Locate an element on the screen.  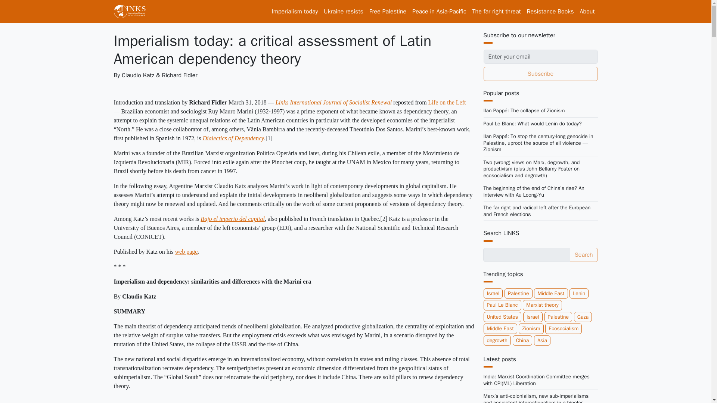
Imperialism today is located at coordinates (295, 11).